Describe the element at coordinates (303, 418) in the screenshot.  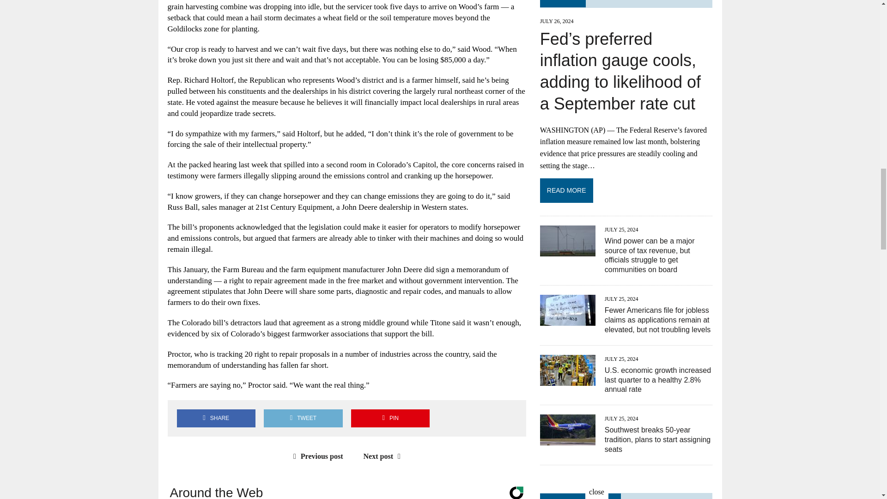
I see `Tweet This Post` at that location.